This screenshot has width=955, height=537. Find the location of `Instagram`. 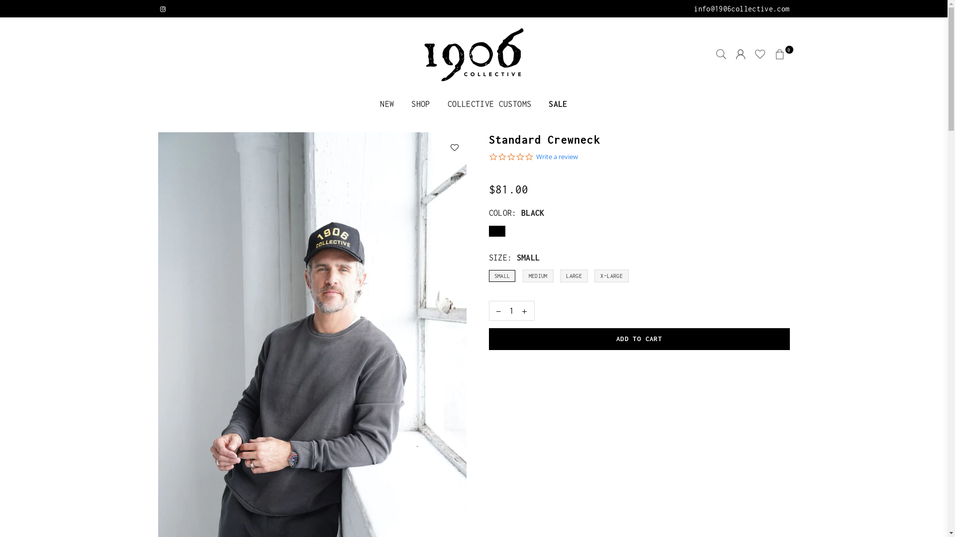

Instagram is located at coordinates (163, 9).